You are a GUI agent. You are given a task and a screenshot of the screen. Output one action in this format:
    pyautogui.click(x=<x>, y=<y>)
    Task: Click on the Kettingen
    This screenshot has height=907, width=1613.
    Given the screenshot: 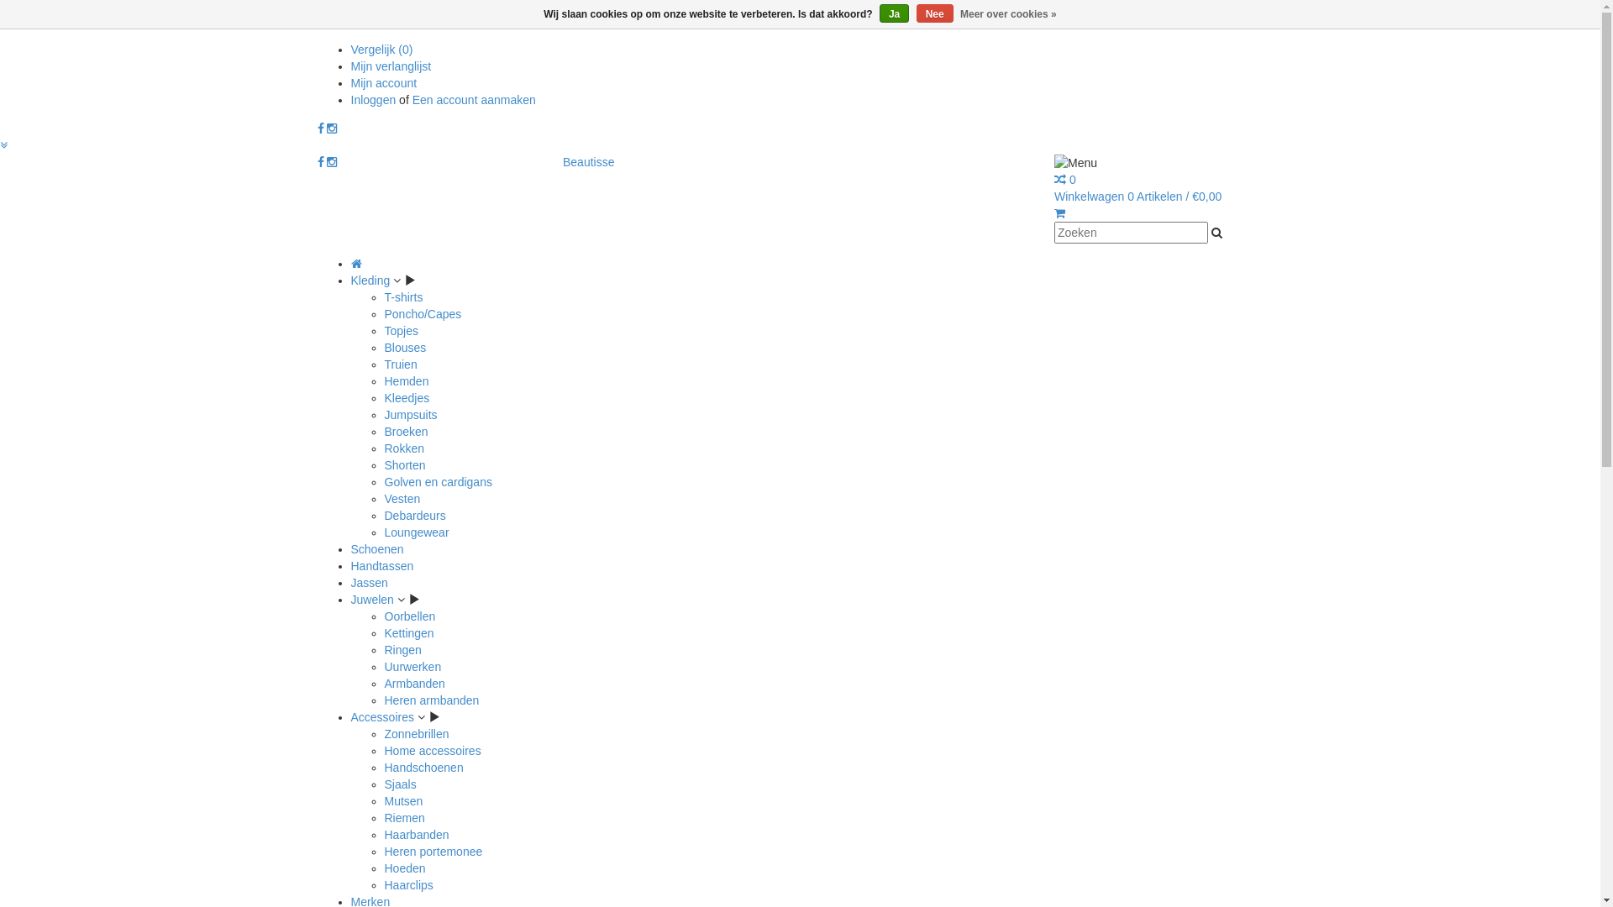 What is the action you would take?
    pyautogui.click(x=410, y=633)
    